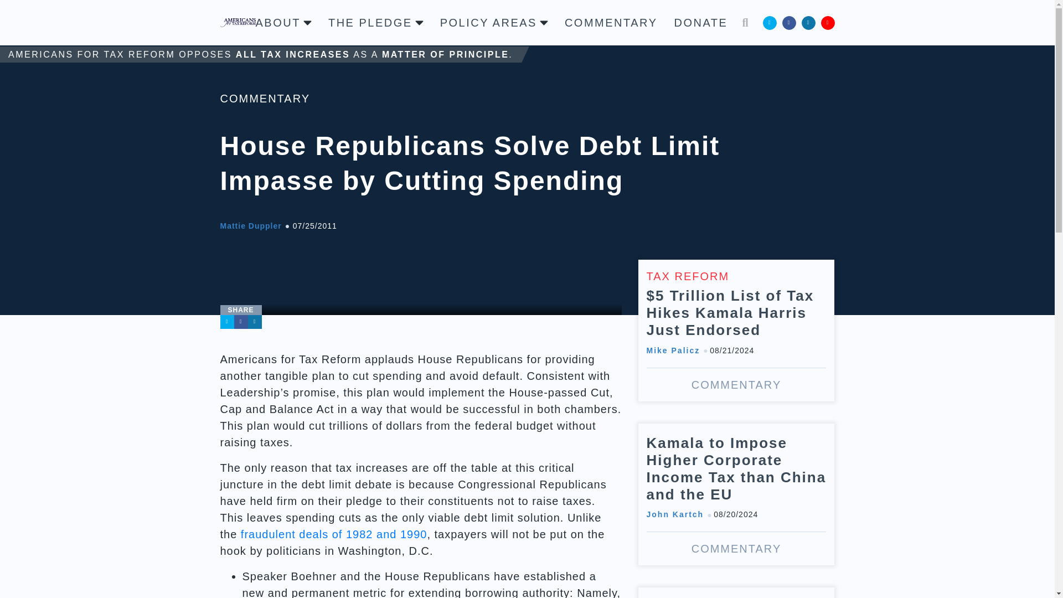 The height and width of the screenshot is (598, 1063). I want to click on Twitter, so click(770, 22).